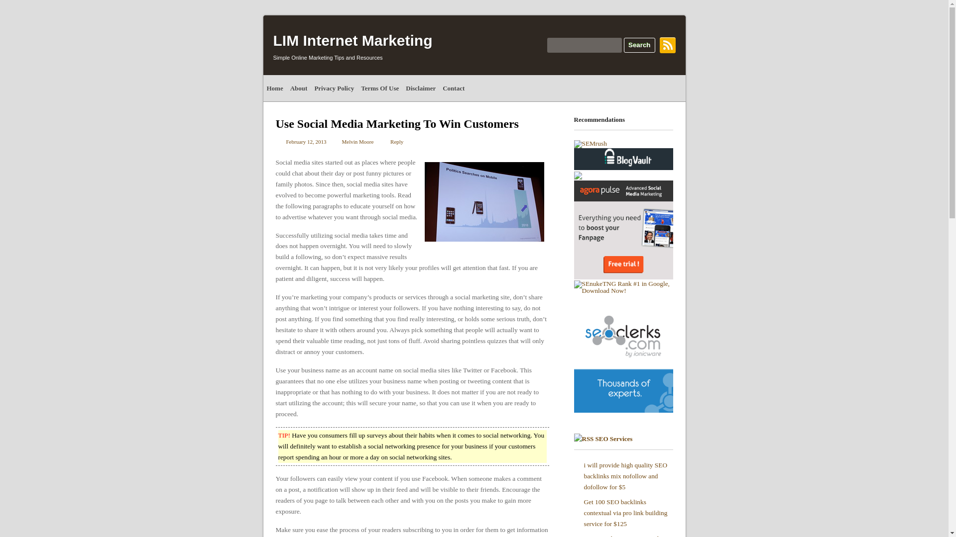 This screenshot has height=537, width=956. Describe the element at coordinates (334, 89) in the screenshot. I see `Privacy Policy` at that location.